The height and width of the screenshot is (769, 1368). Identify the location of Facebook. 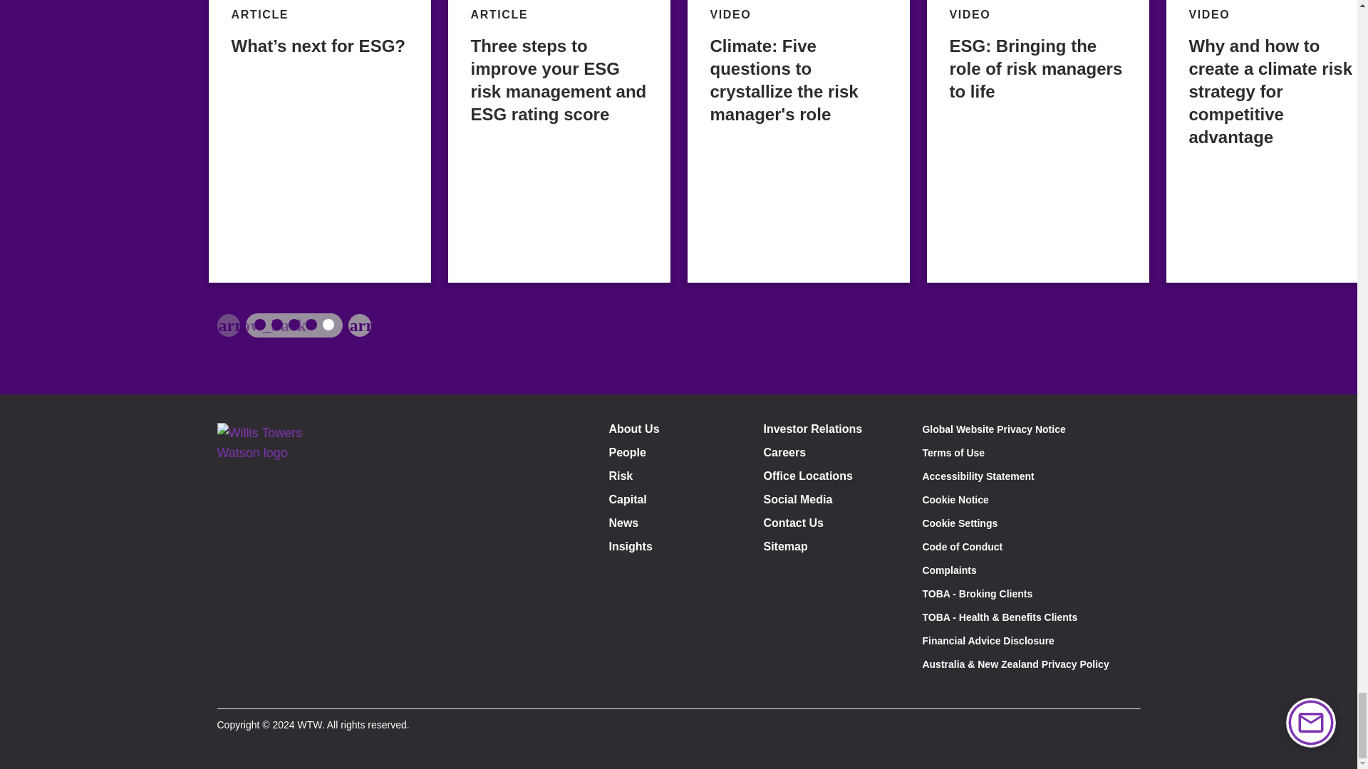
(237, 687).